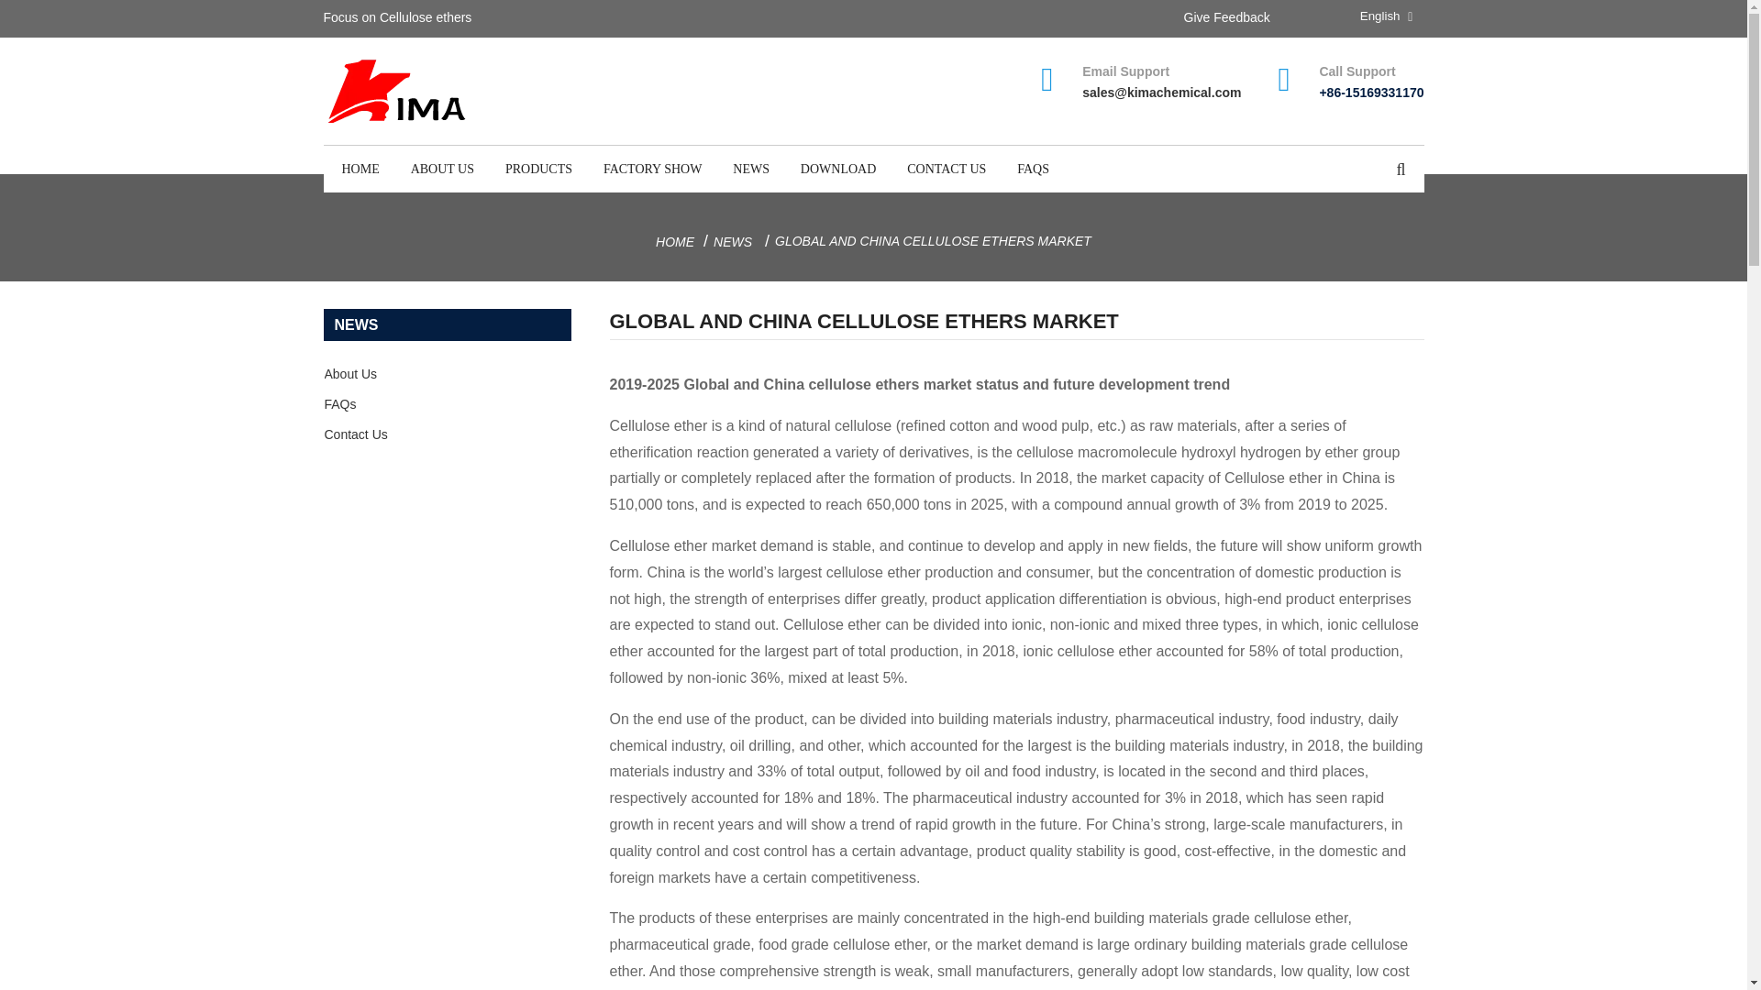 Image resolution: width=1761 pixels, height=990 pixels. What do you see at coordinates (838, 169) in the screenshot?
I see `DOWNLOAD` at bounding box center [838, 169].